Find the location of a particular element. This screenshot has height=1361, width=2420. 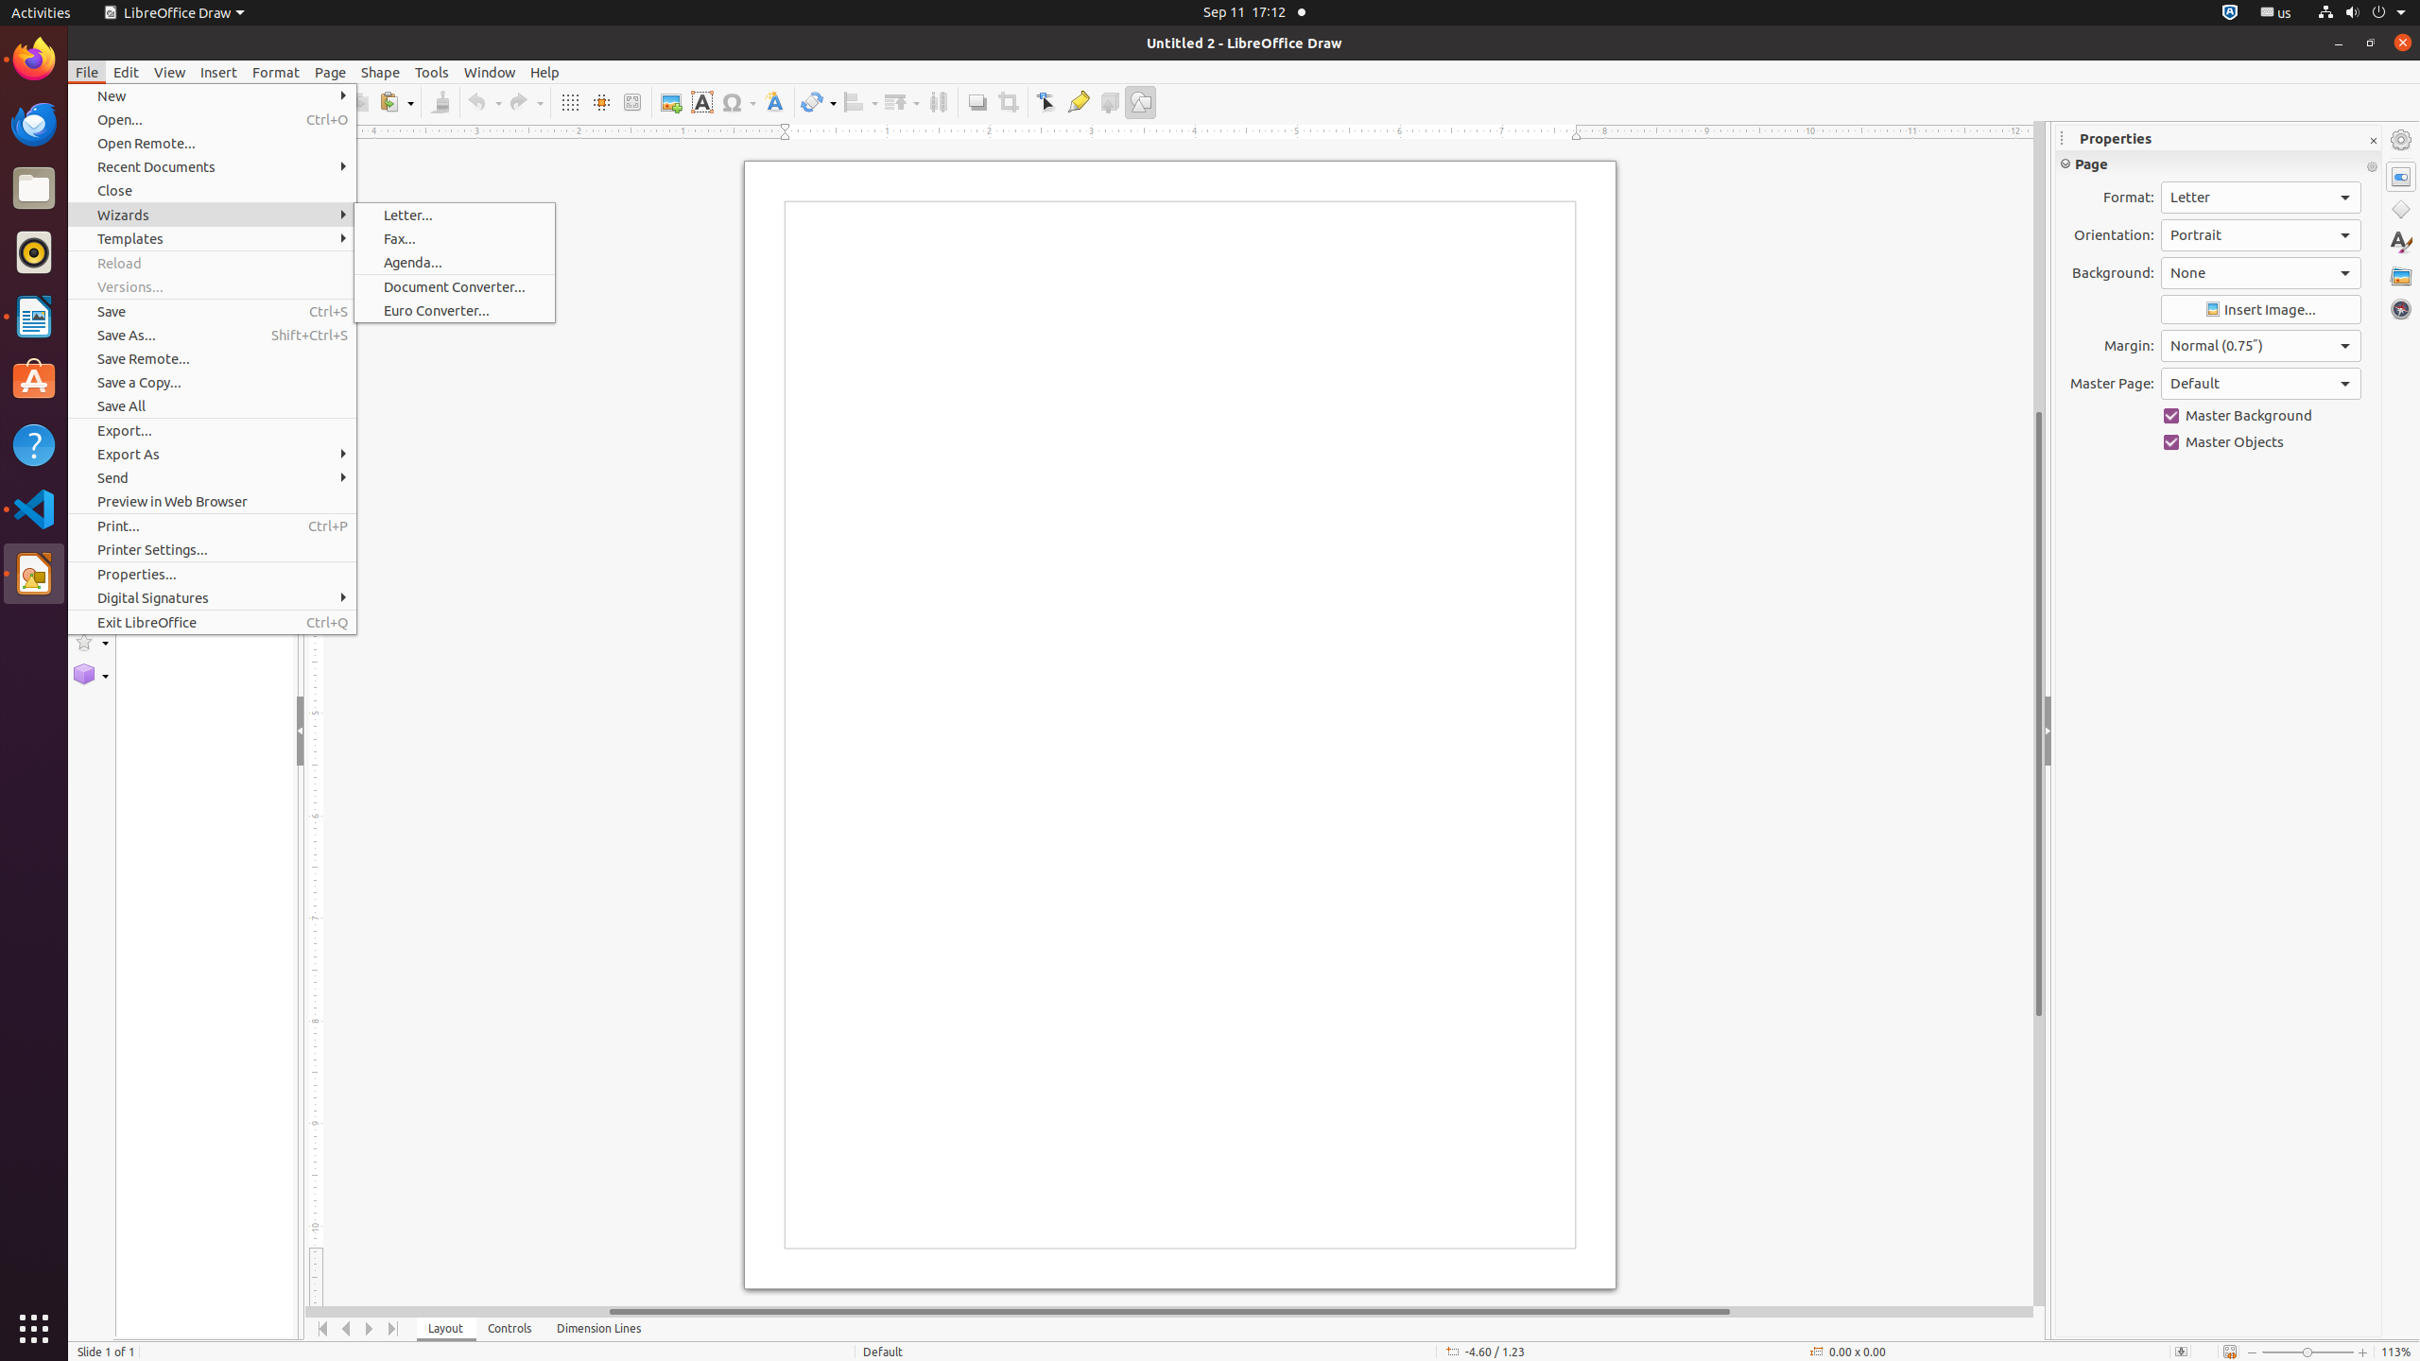

Fax... is located at coordinates (455, 238).